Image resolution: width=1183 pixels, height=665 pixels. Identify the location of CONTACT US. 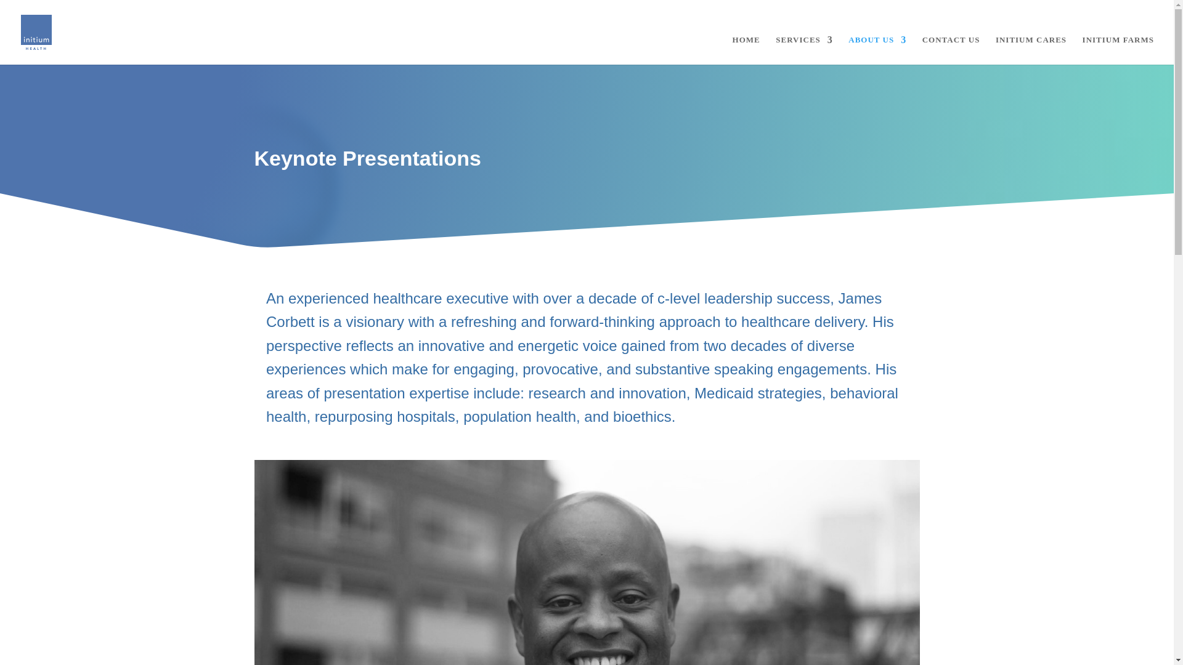
(951, 50).